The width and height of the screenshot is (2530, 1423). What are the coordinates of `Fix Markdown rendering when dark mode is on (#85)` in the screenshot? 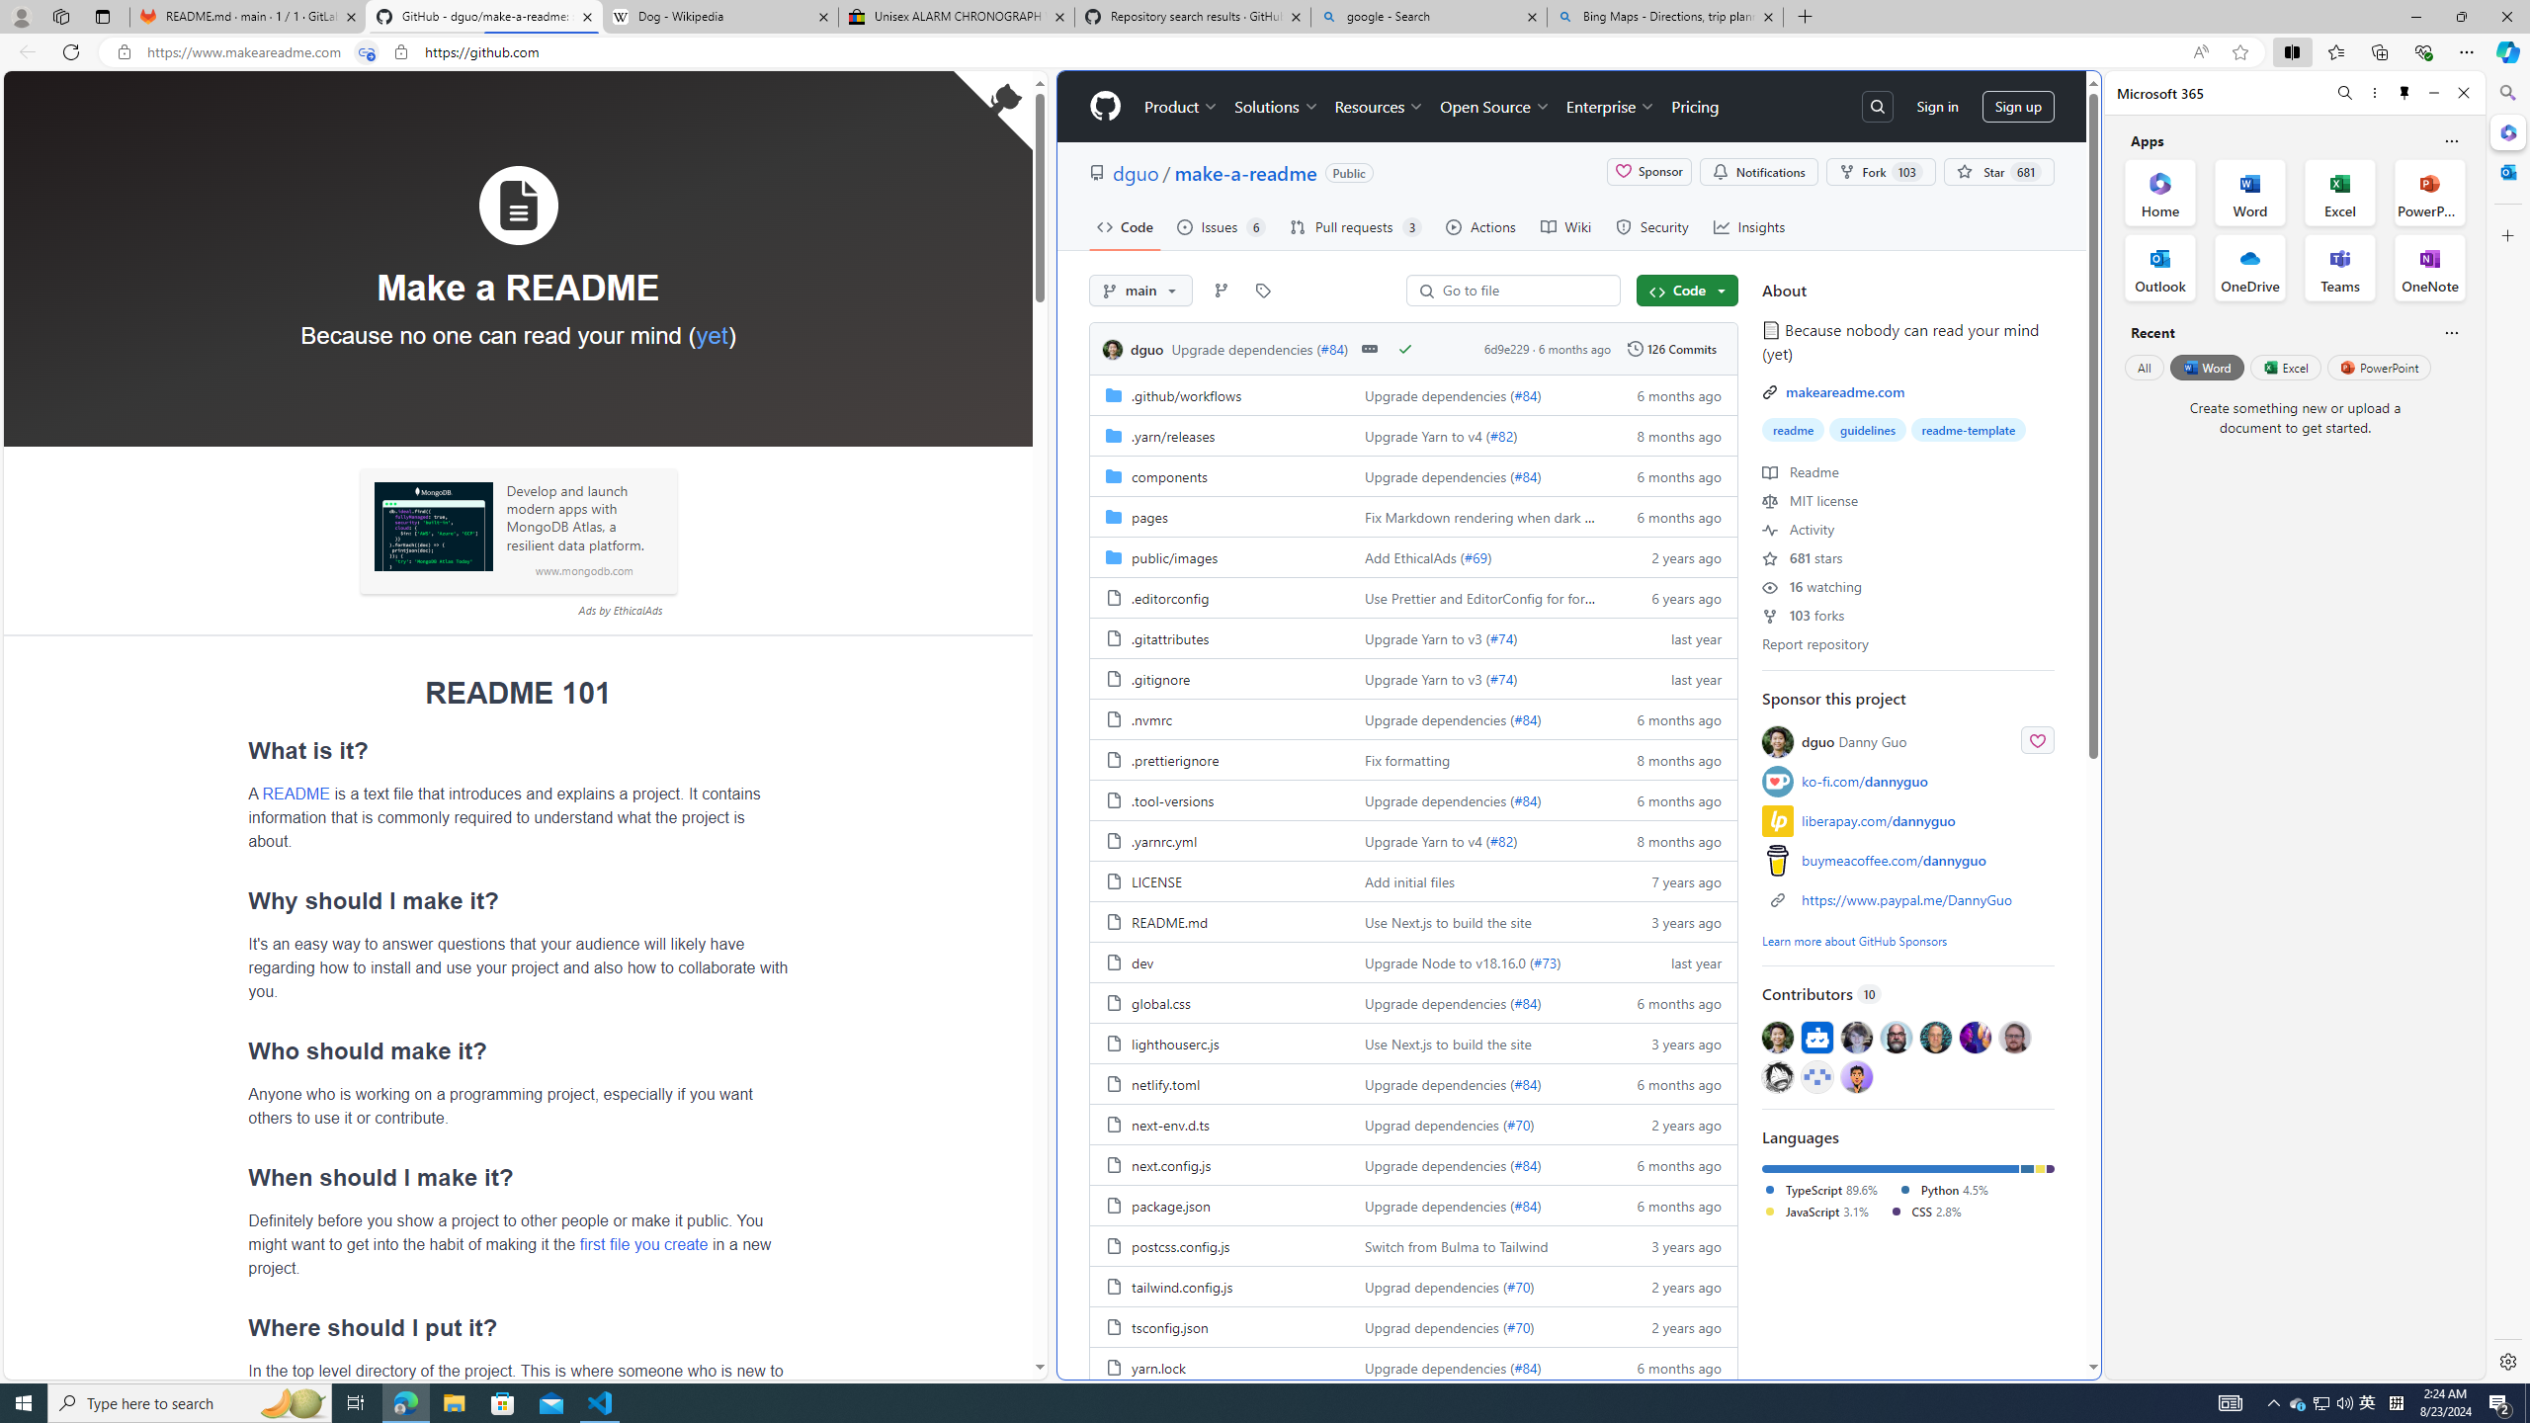 It's located at (1476, 516).